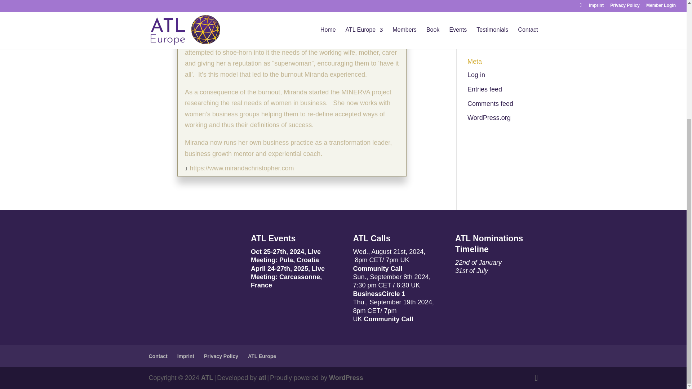  I want to click on WordPress, so click(346, 377).